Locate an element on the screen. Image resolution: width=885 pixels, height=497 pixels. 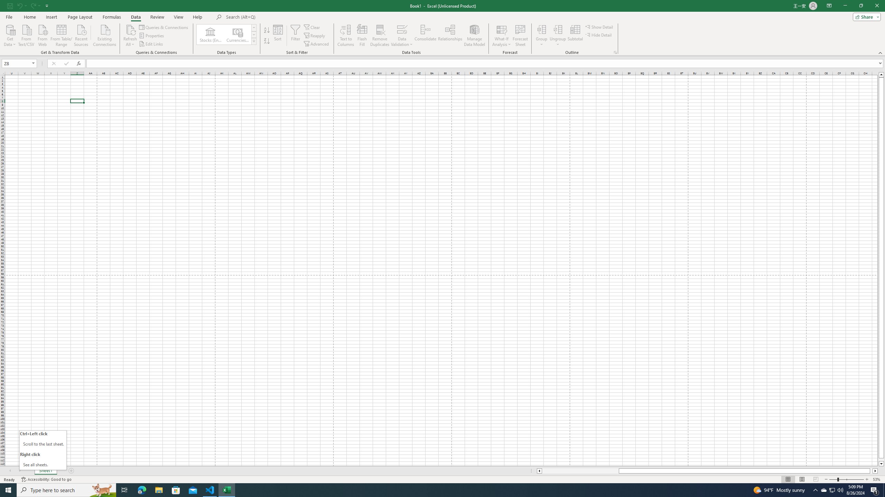
Queries & Connections is located at coordinates (164, 27).